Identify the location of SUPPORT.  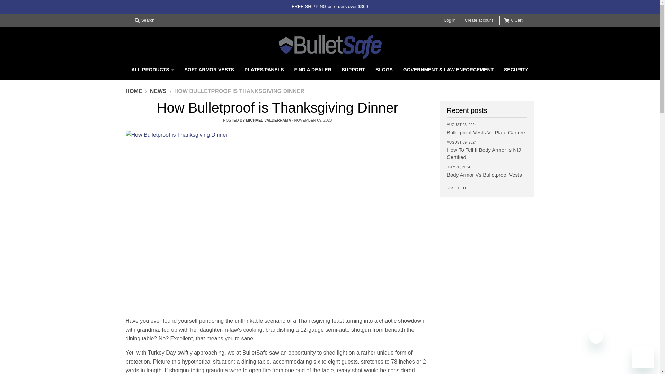
(353, 69).